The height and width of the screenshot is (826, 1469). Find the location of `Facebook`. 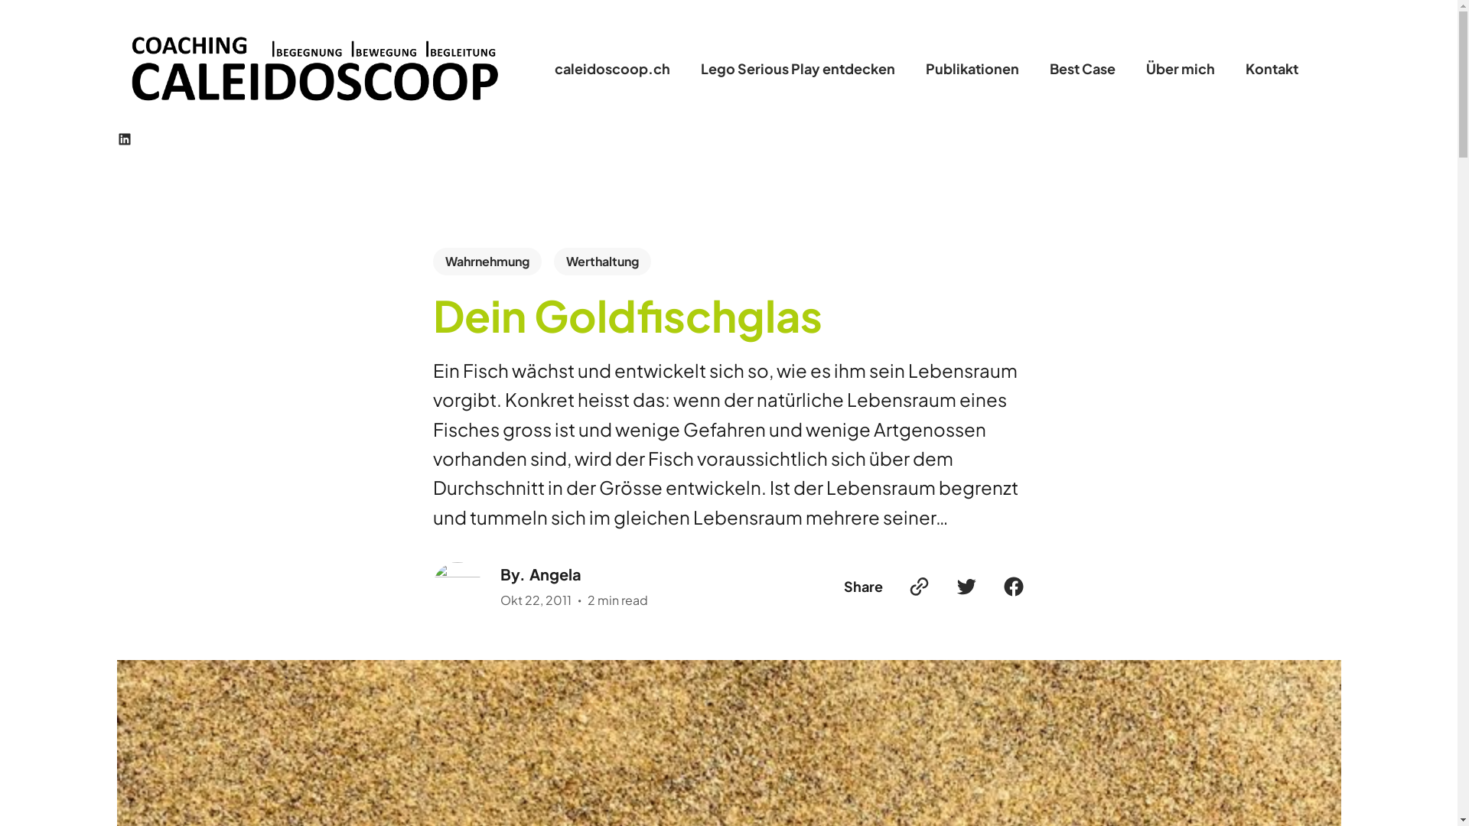

Facebook is located at coordinates (1014, 587).